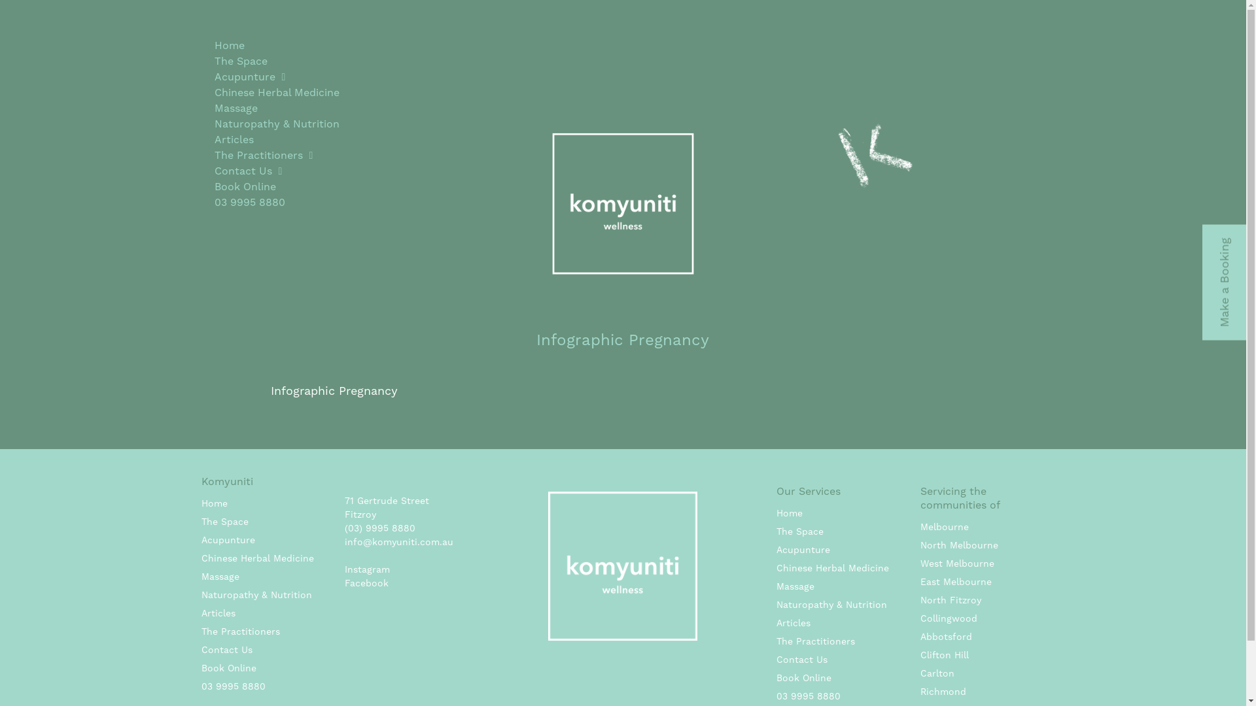  What do you see at coordinates (951, 600) in the screenshot?
I see `North Fitzroy` at bounding box center [951, 600].